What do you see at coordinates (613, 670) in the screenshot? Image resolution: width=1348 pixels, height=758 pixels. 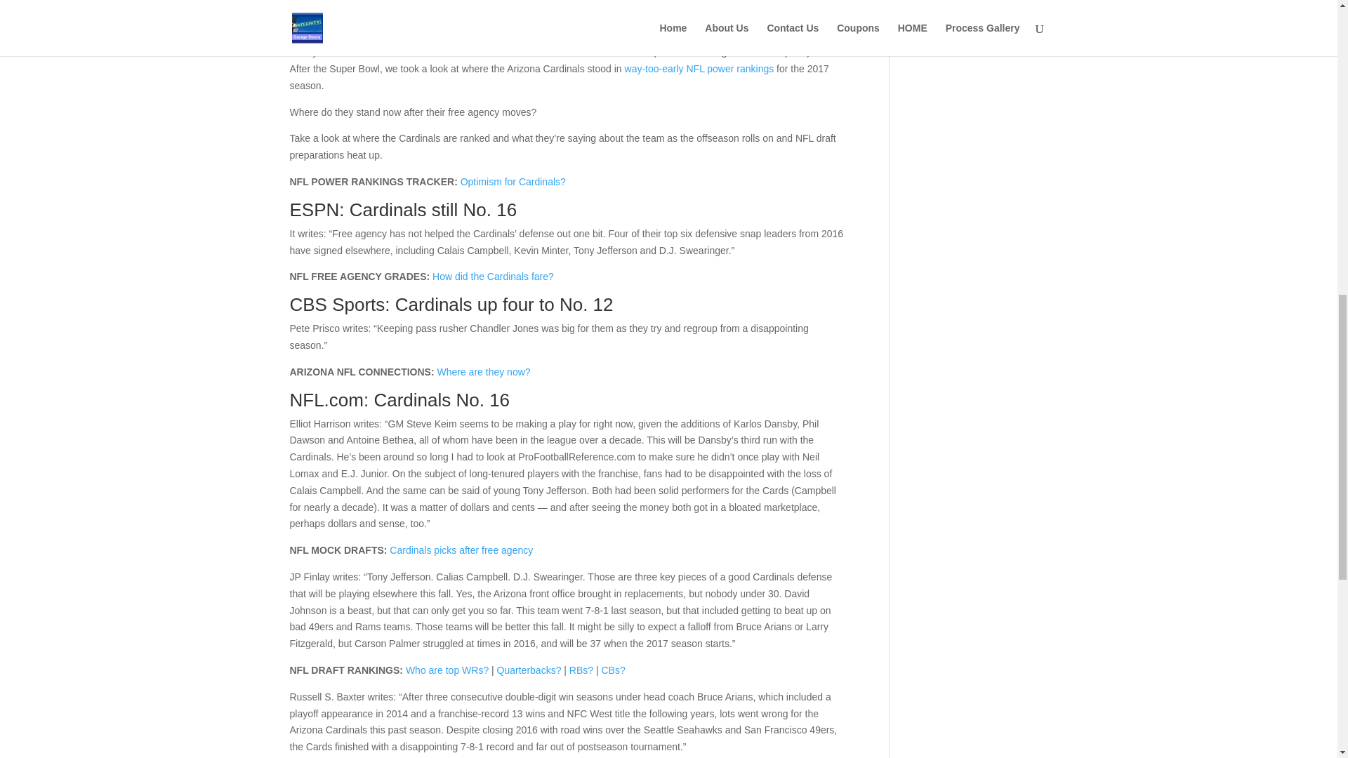 I see `CBs?` at bounding box center [613, 670].